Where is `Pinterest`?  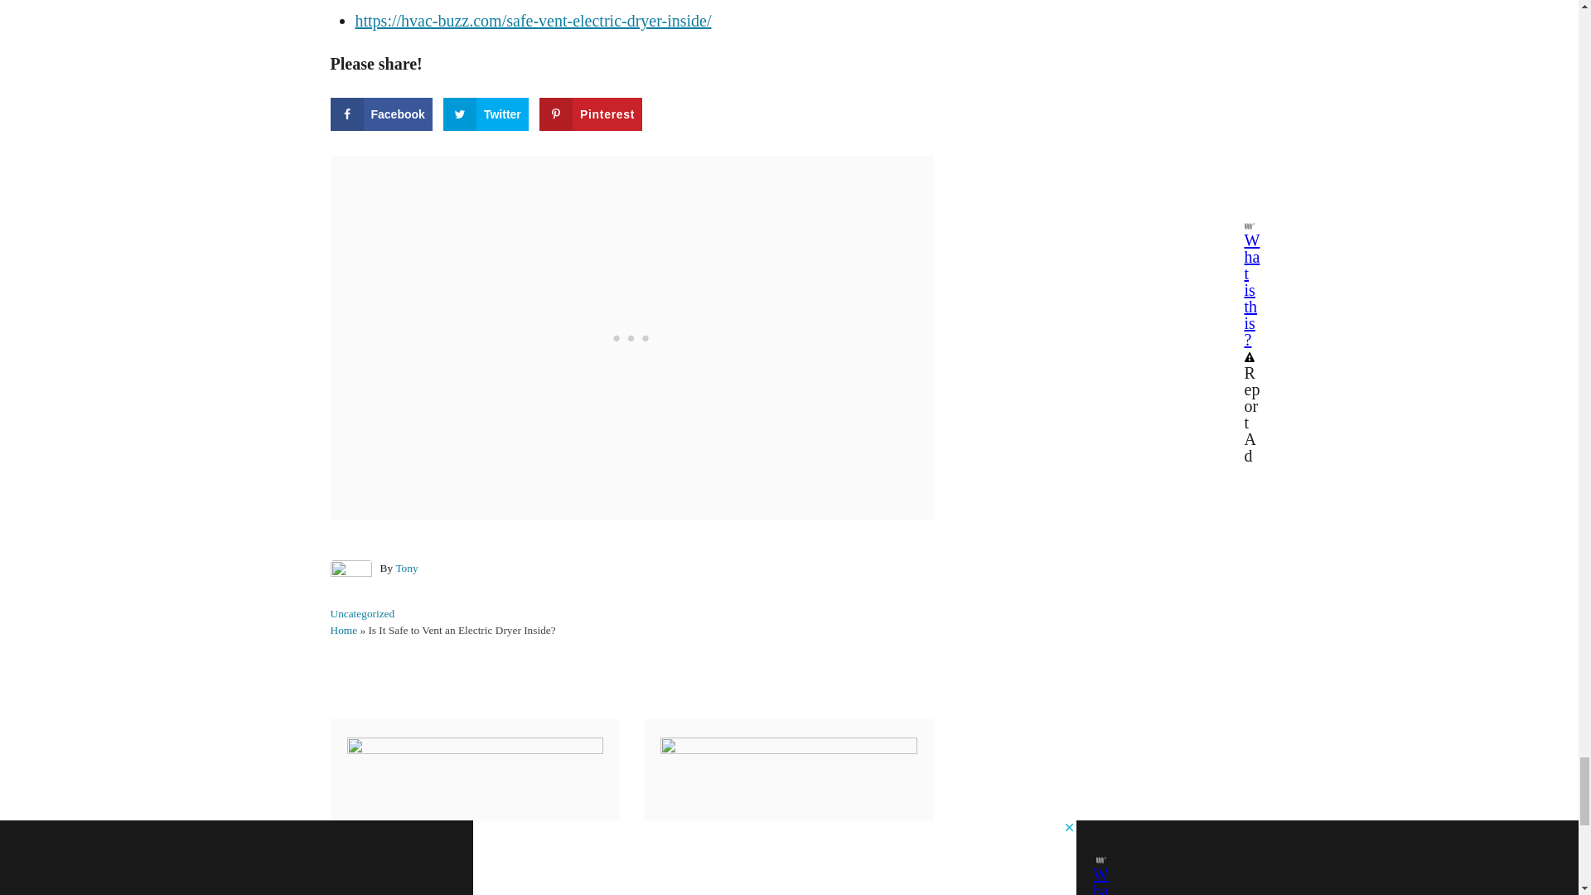 Pinterest is located at coordinates (590, 114).